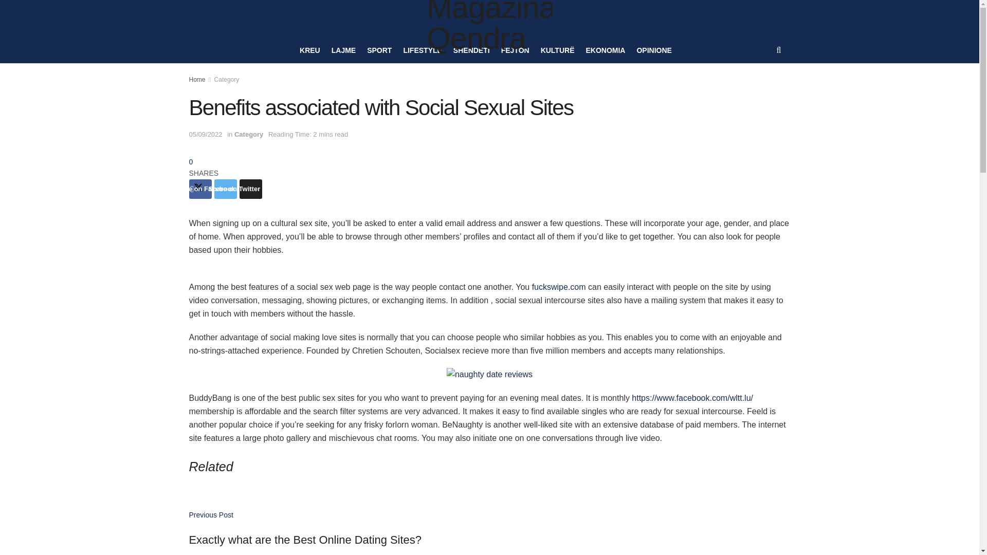 This screenshot has height=555, width=987. Describe the element at coordinates (225, 189) in the screenshot. I see `Share on Twitter` at that location.